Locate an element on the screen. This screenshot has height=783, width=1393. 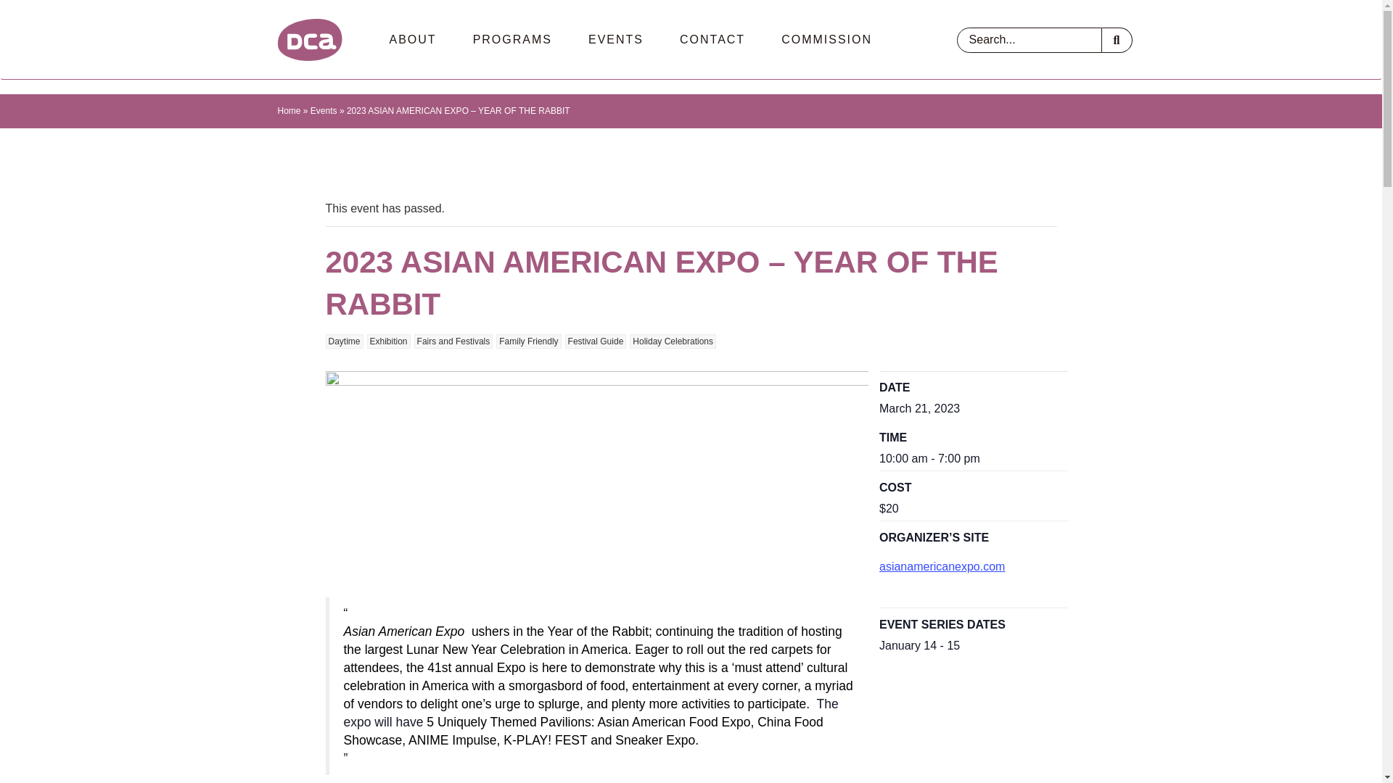
2023-03-21 is located at coordinates (919, 409).